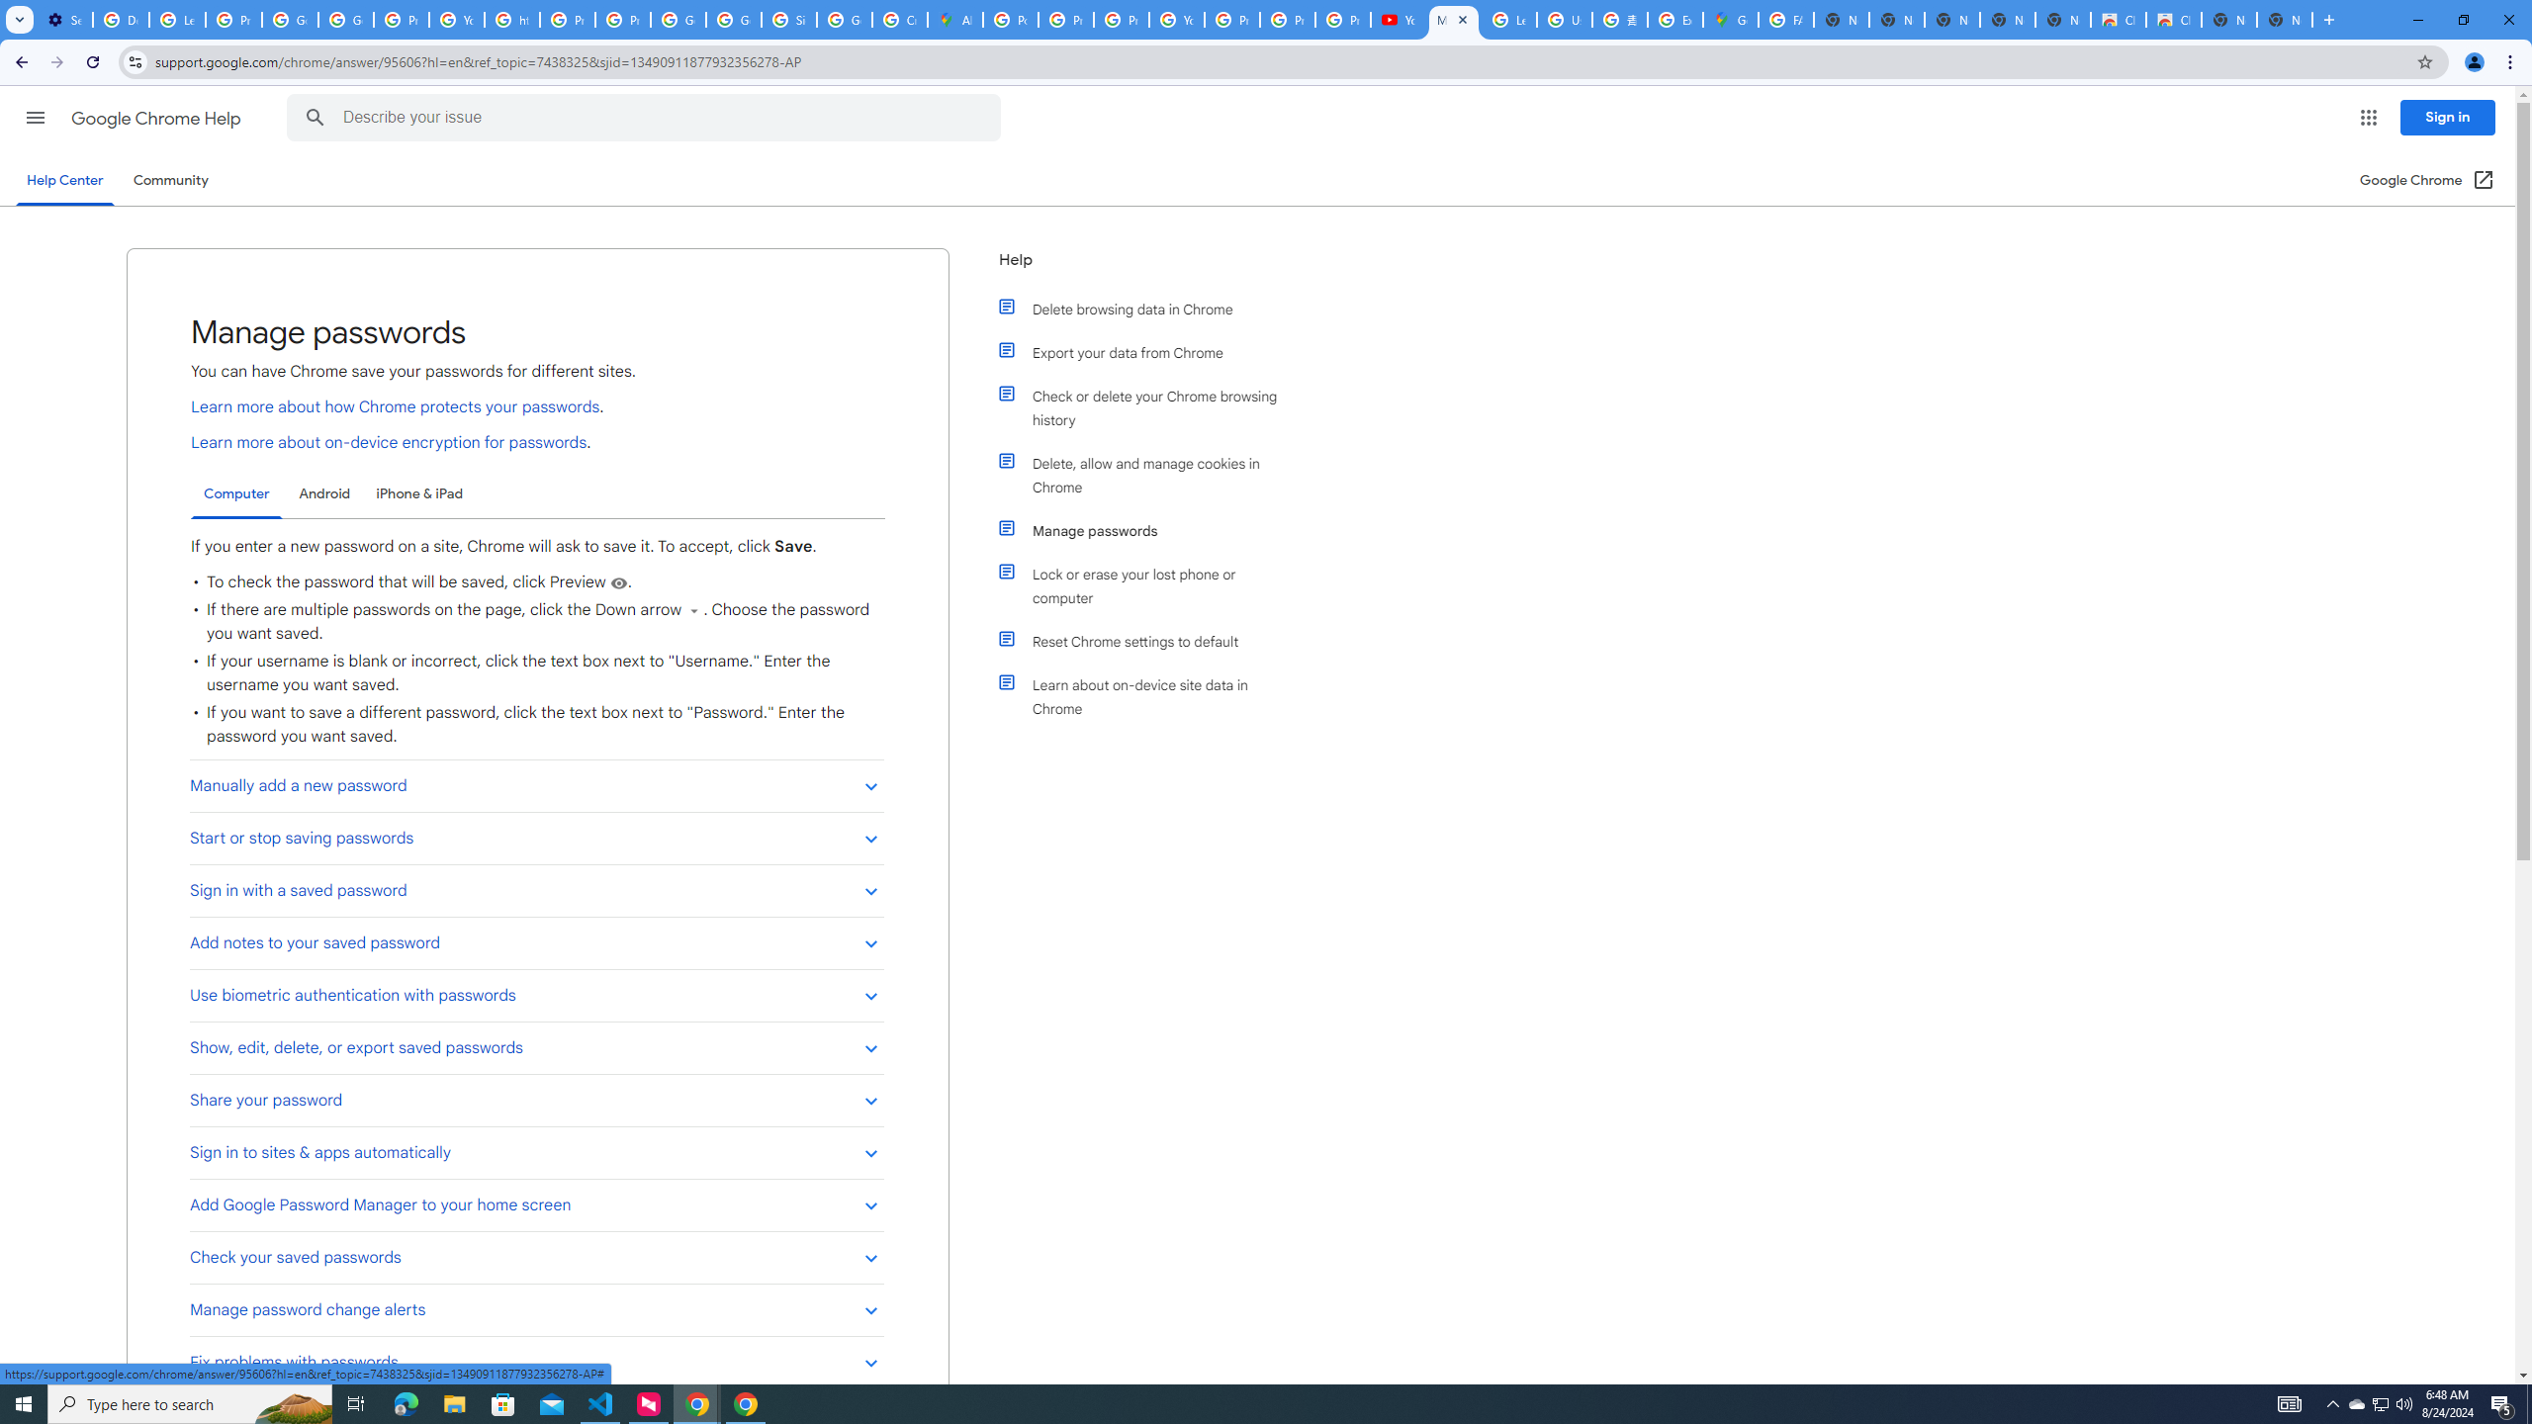  Describe the element at coordinates (35, 117) in the screenshot. I see `Main menu` at that location.